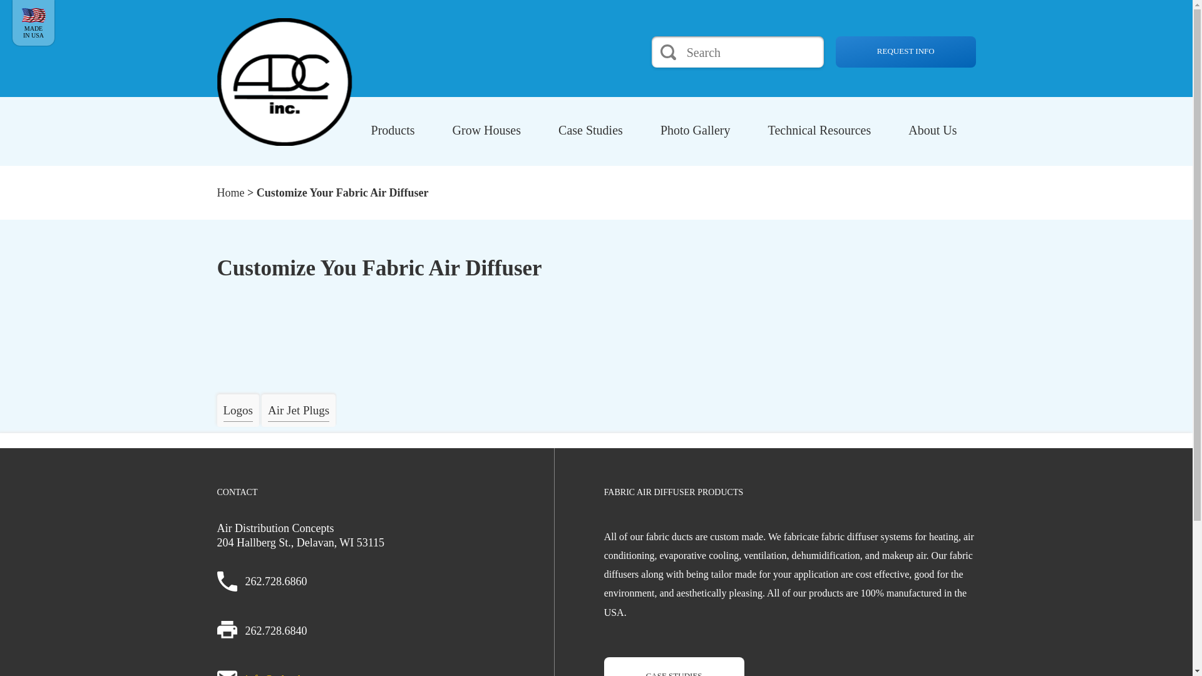 The image size is (1202, 676). Describe the element at coordinates (695, 136) in the screenshot. I see `Photo Gallery` at that location.